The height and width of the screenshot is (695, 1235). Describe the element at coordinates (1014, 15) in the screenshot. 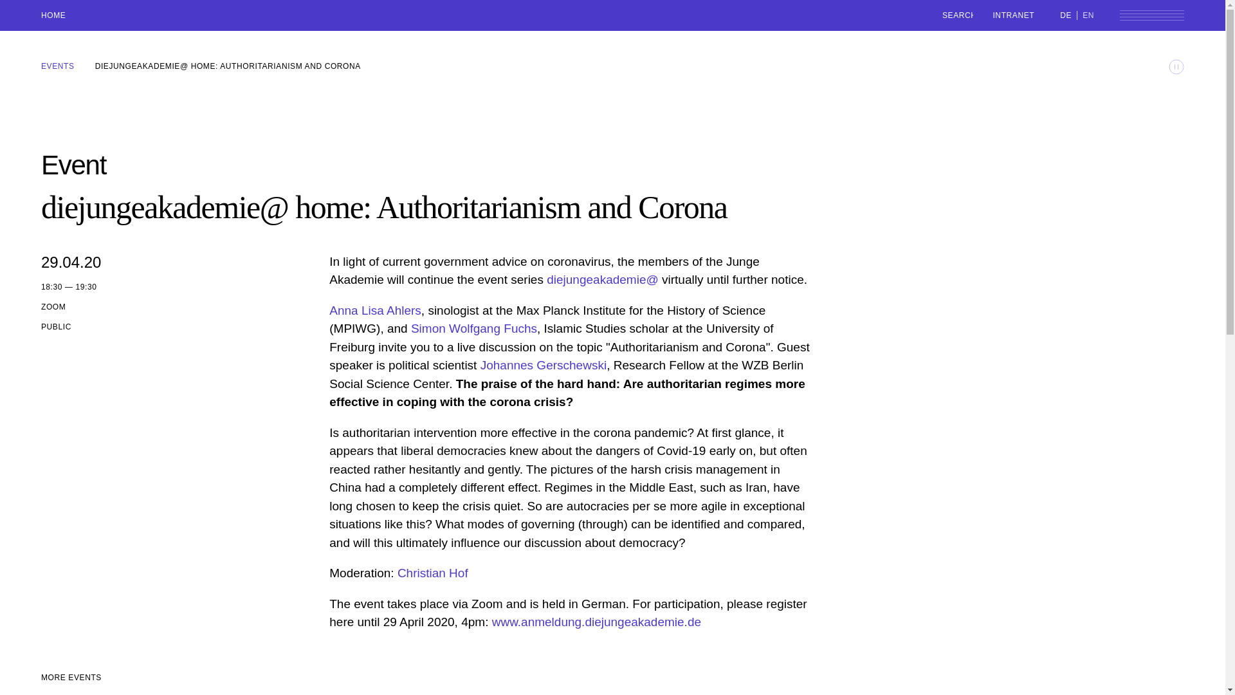

I see `INTRANET` at that location.